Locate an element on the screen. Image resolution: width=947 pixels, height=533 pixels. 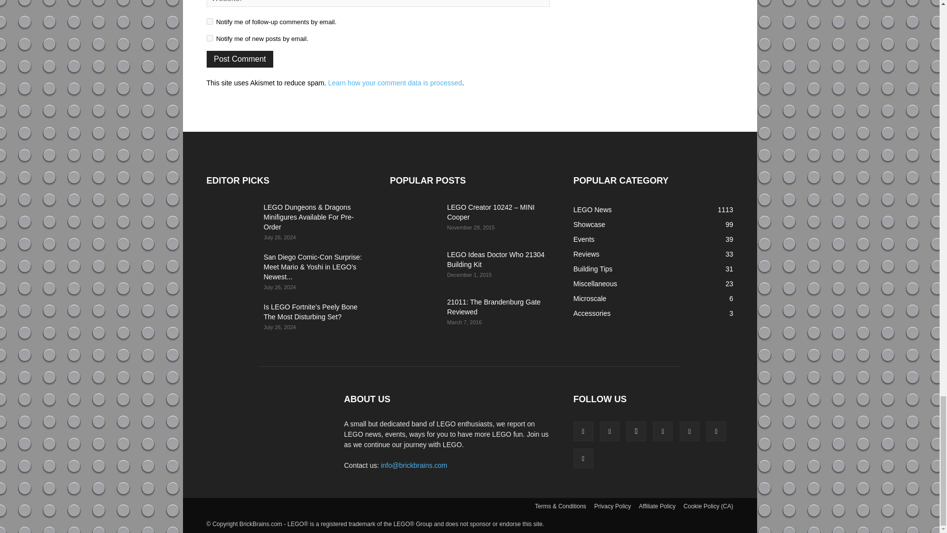
subscribe is located at coordinates (209, 21).